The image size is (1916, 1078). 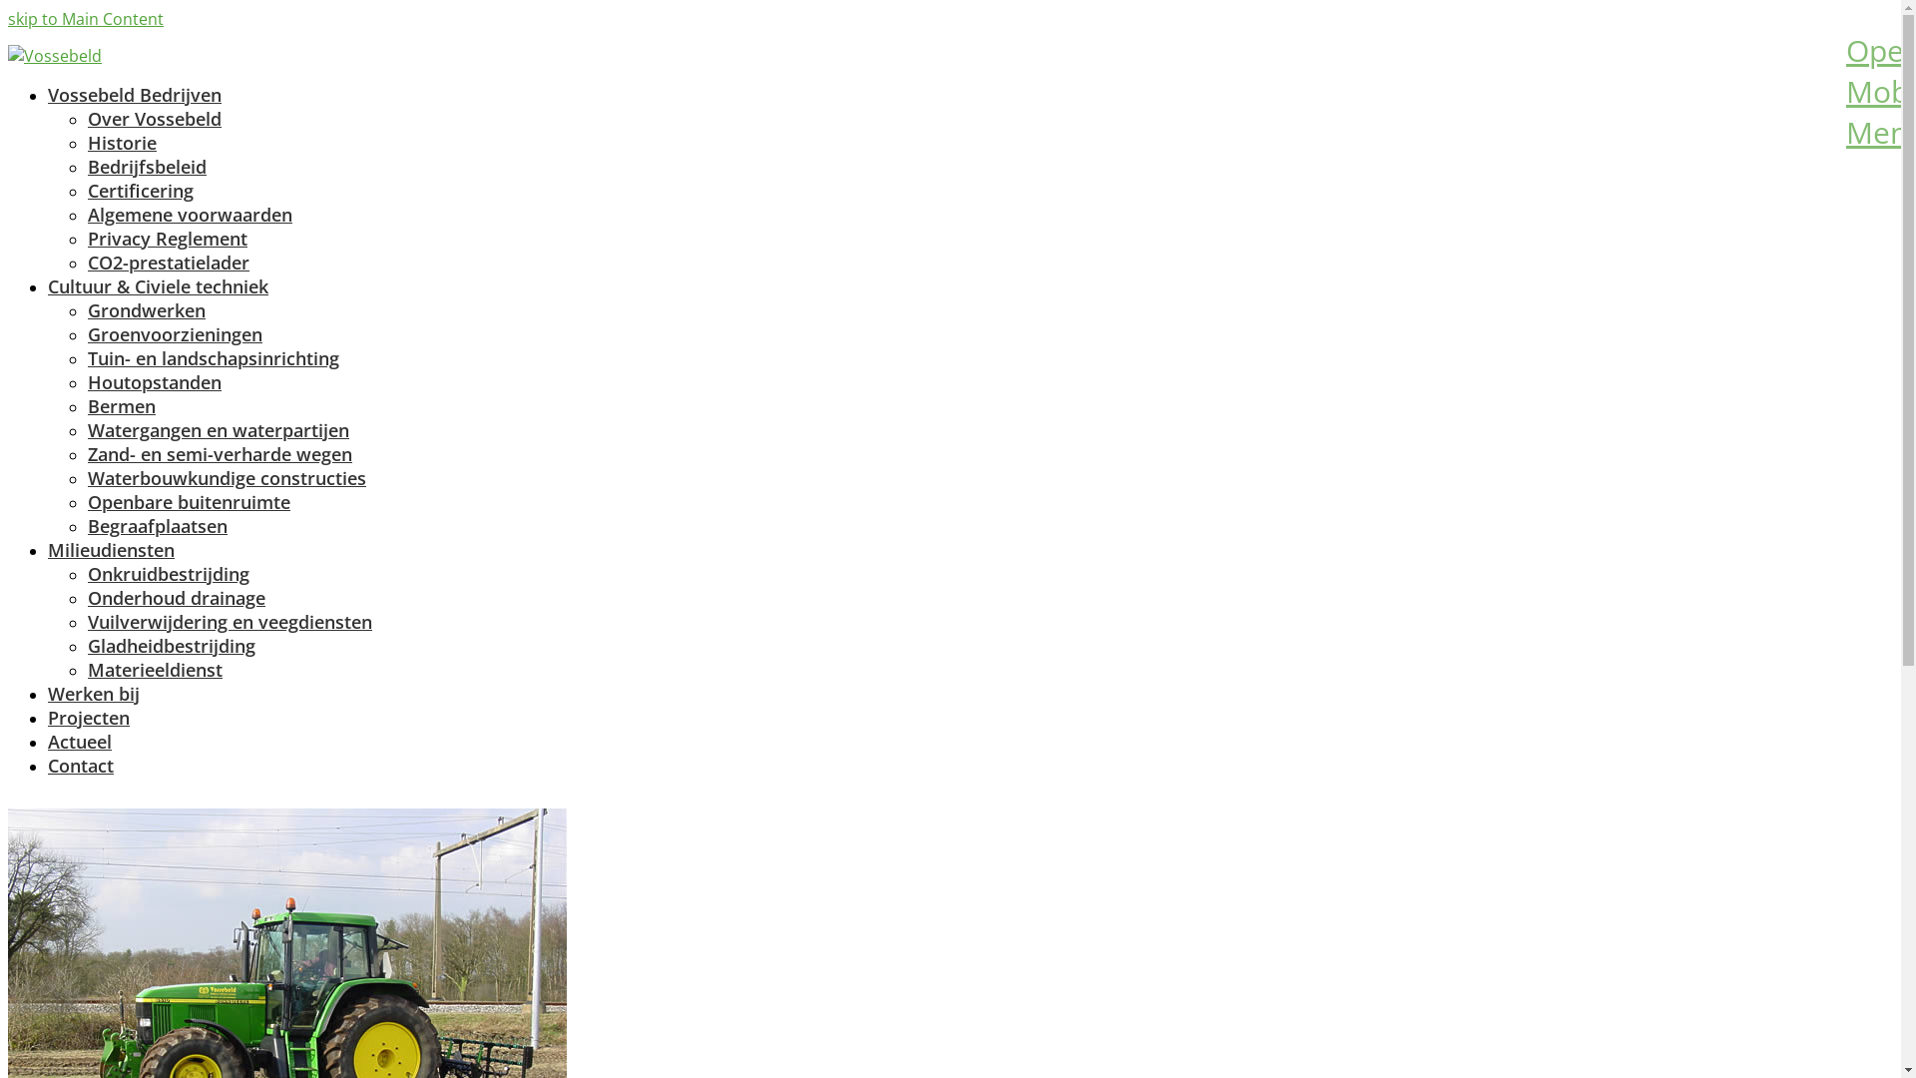 What do you see at coordinates (220, 454) in the screenshot?
I see `Zand- en semi-verharde wegen` at bounding box center [220, 454].